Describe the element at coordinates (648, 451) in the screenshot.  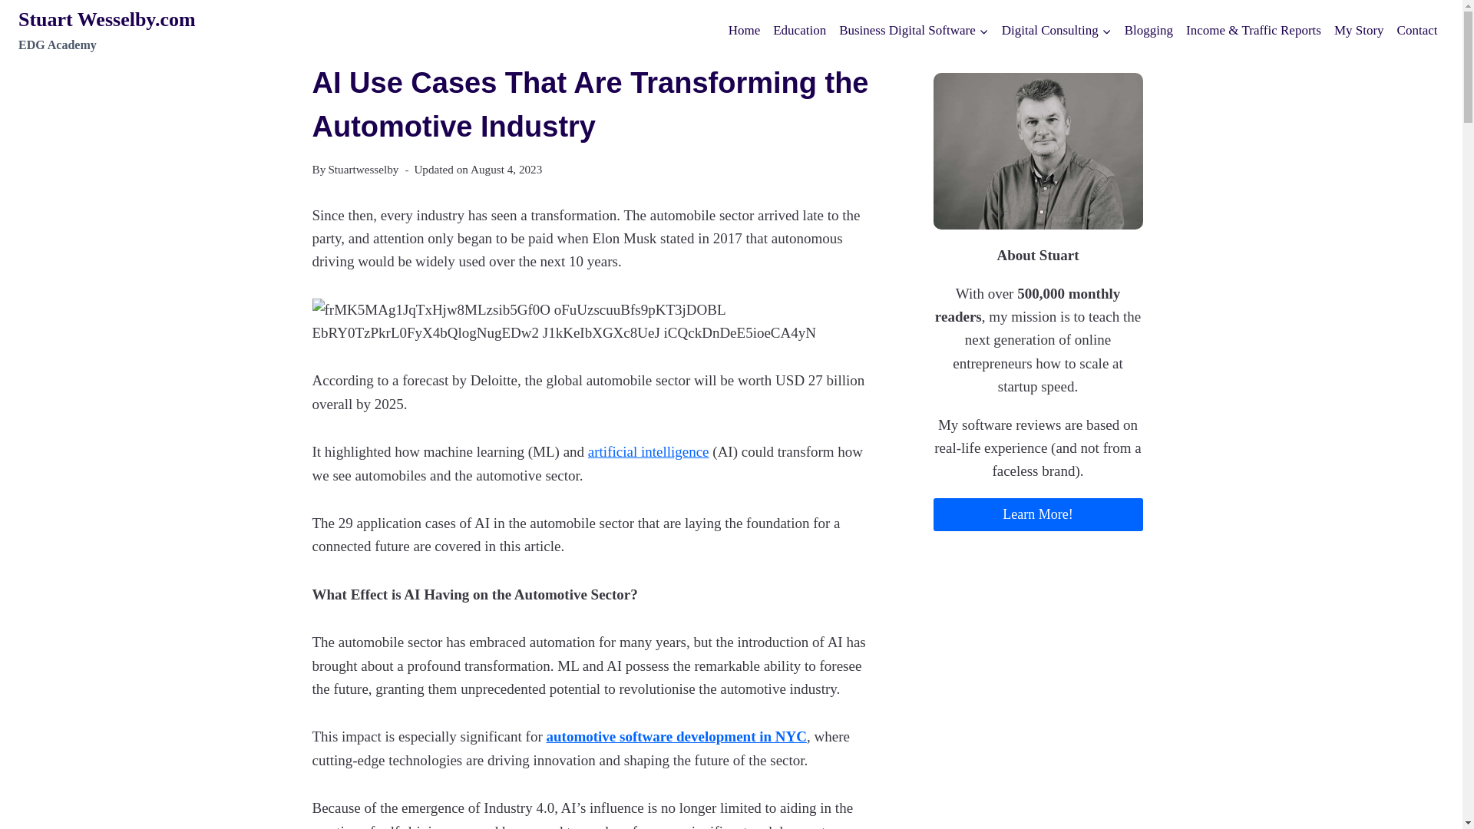
I see `Digital Consulting` at that location.